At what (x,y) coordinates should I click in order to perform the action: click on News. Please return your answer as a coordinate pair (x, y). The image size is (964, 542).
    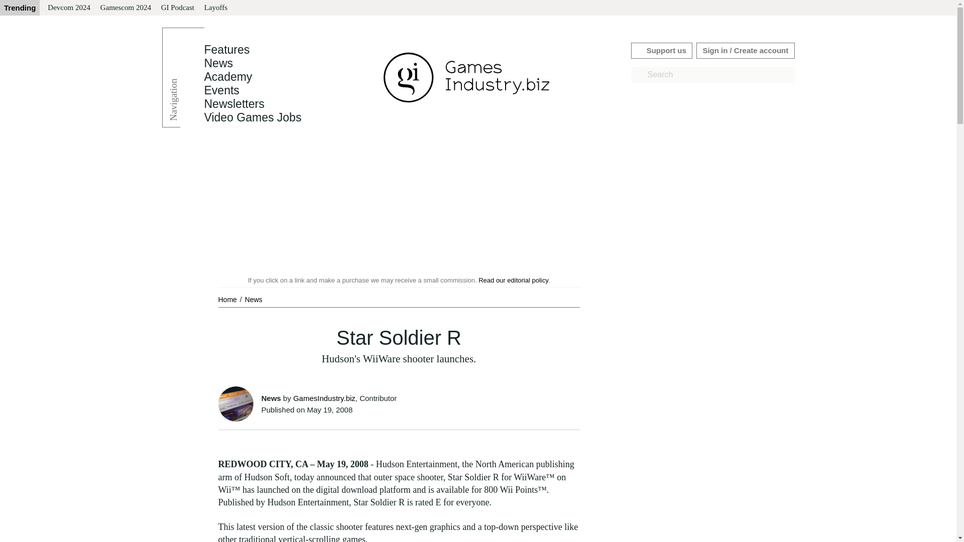
    Looking at the image, I should click on (253, 299).